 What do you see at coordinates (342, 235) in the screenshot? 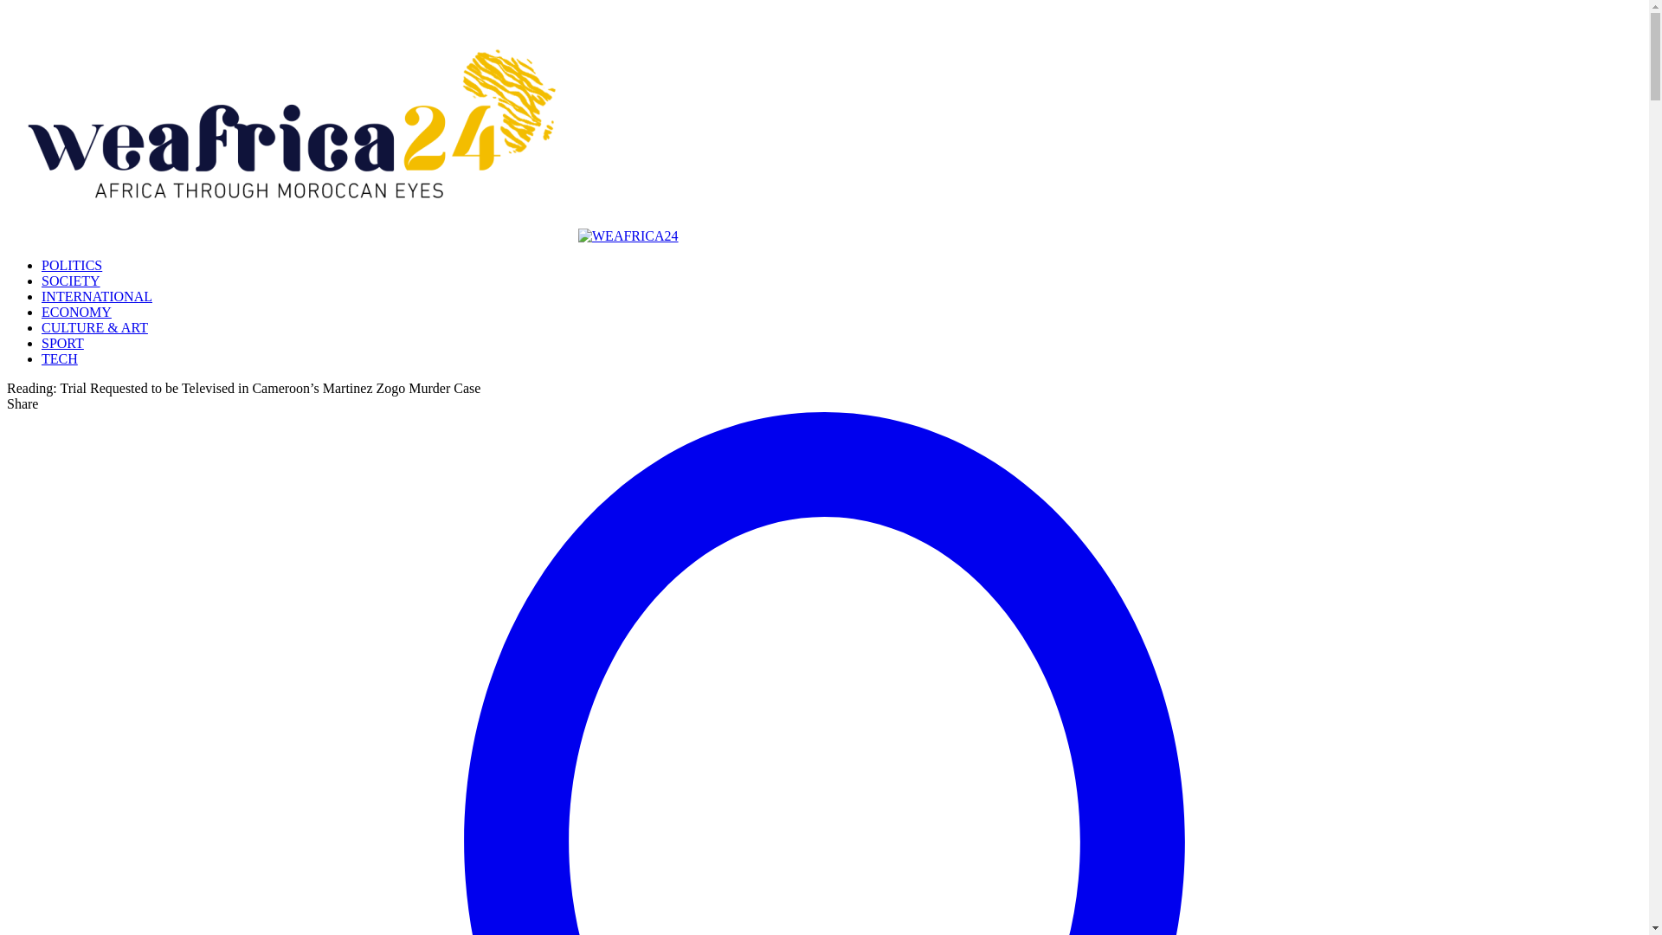
I see `WEAFRICA24` at bounding box center [342, 235].